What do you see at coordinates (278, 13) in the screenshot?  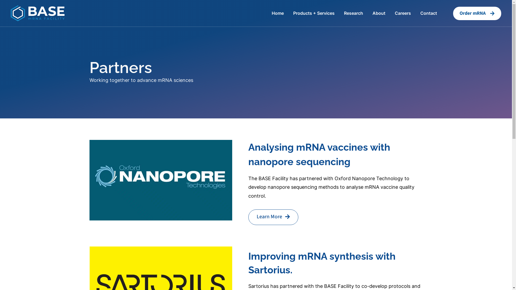 I see `Home` at bounding box center [278, 13].